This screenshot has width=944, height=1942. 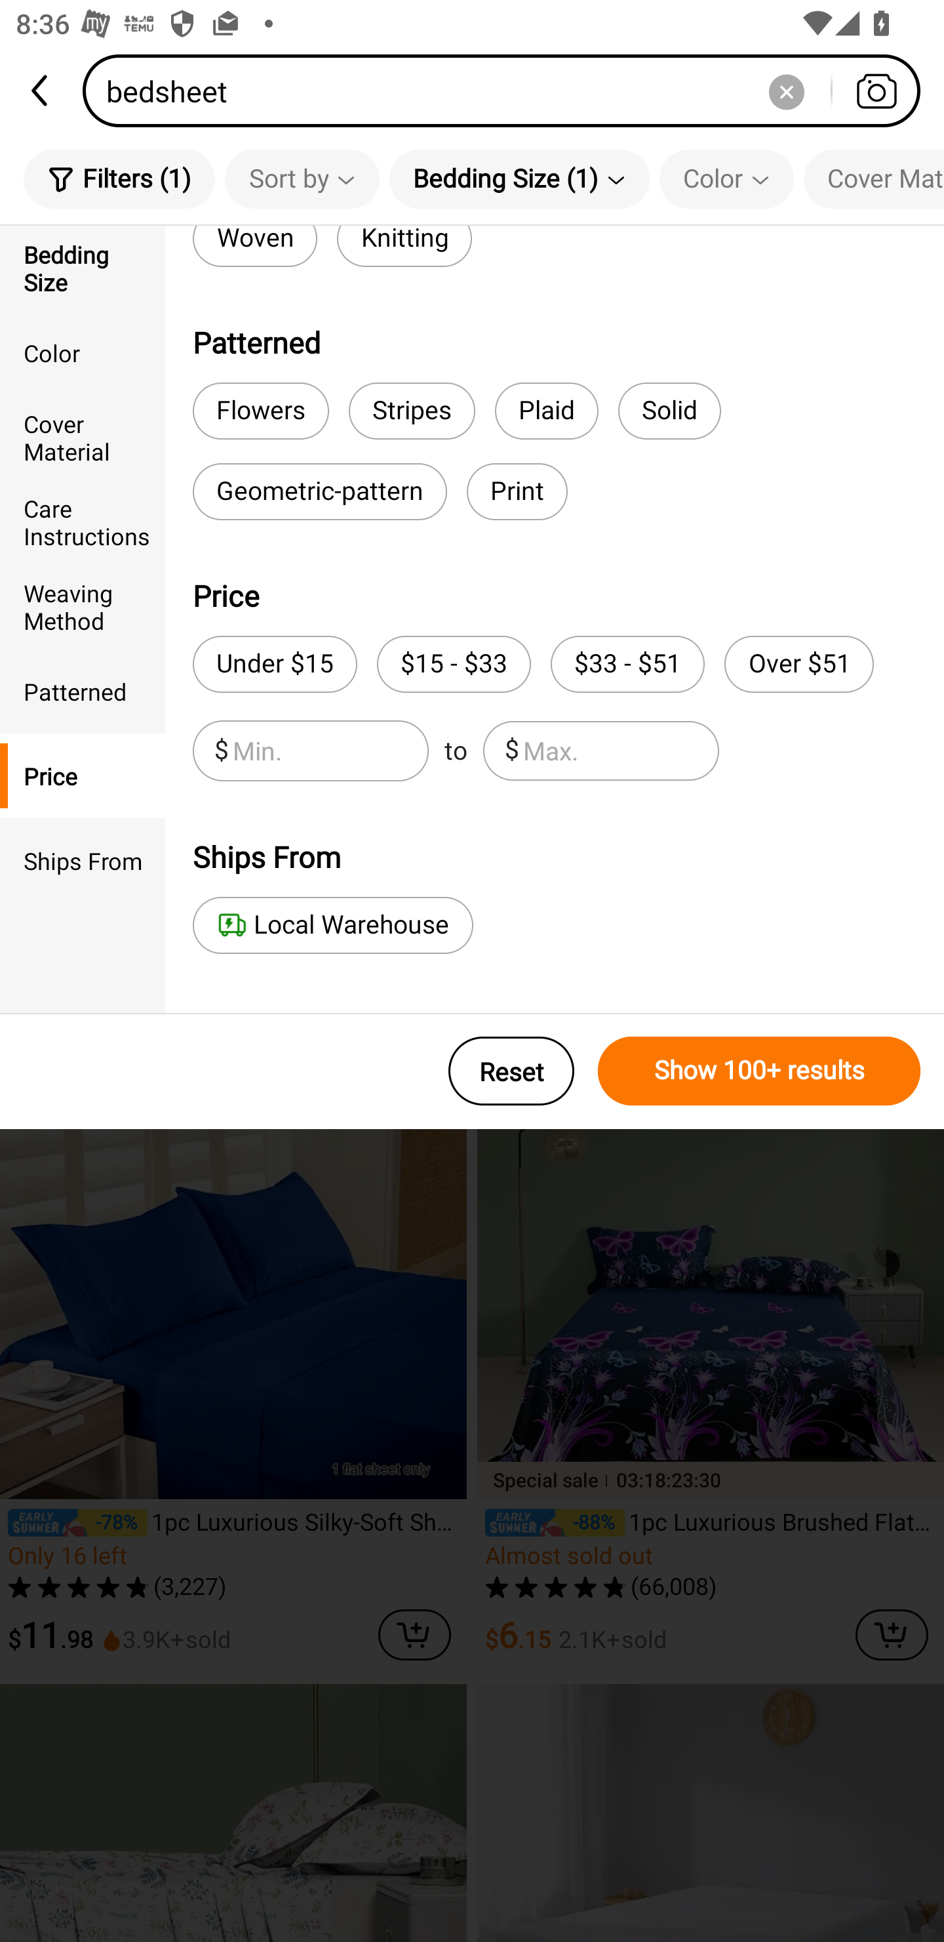 What do you see at coordinates (519, 178) in the screenshot?
I see `Bedding Size (1)` at bounding box center [519, 178].